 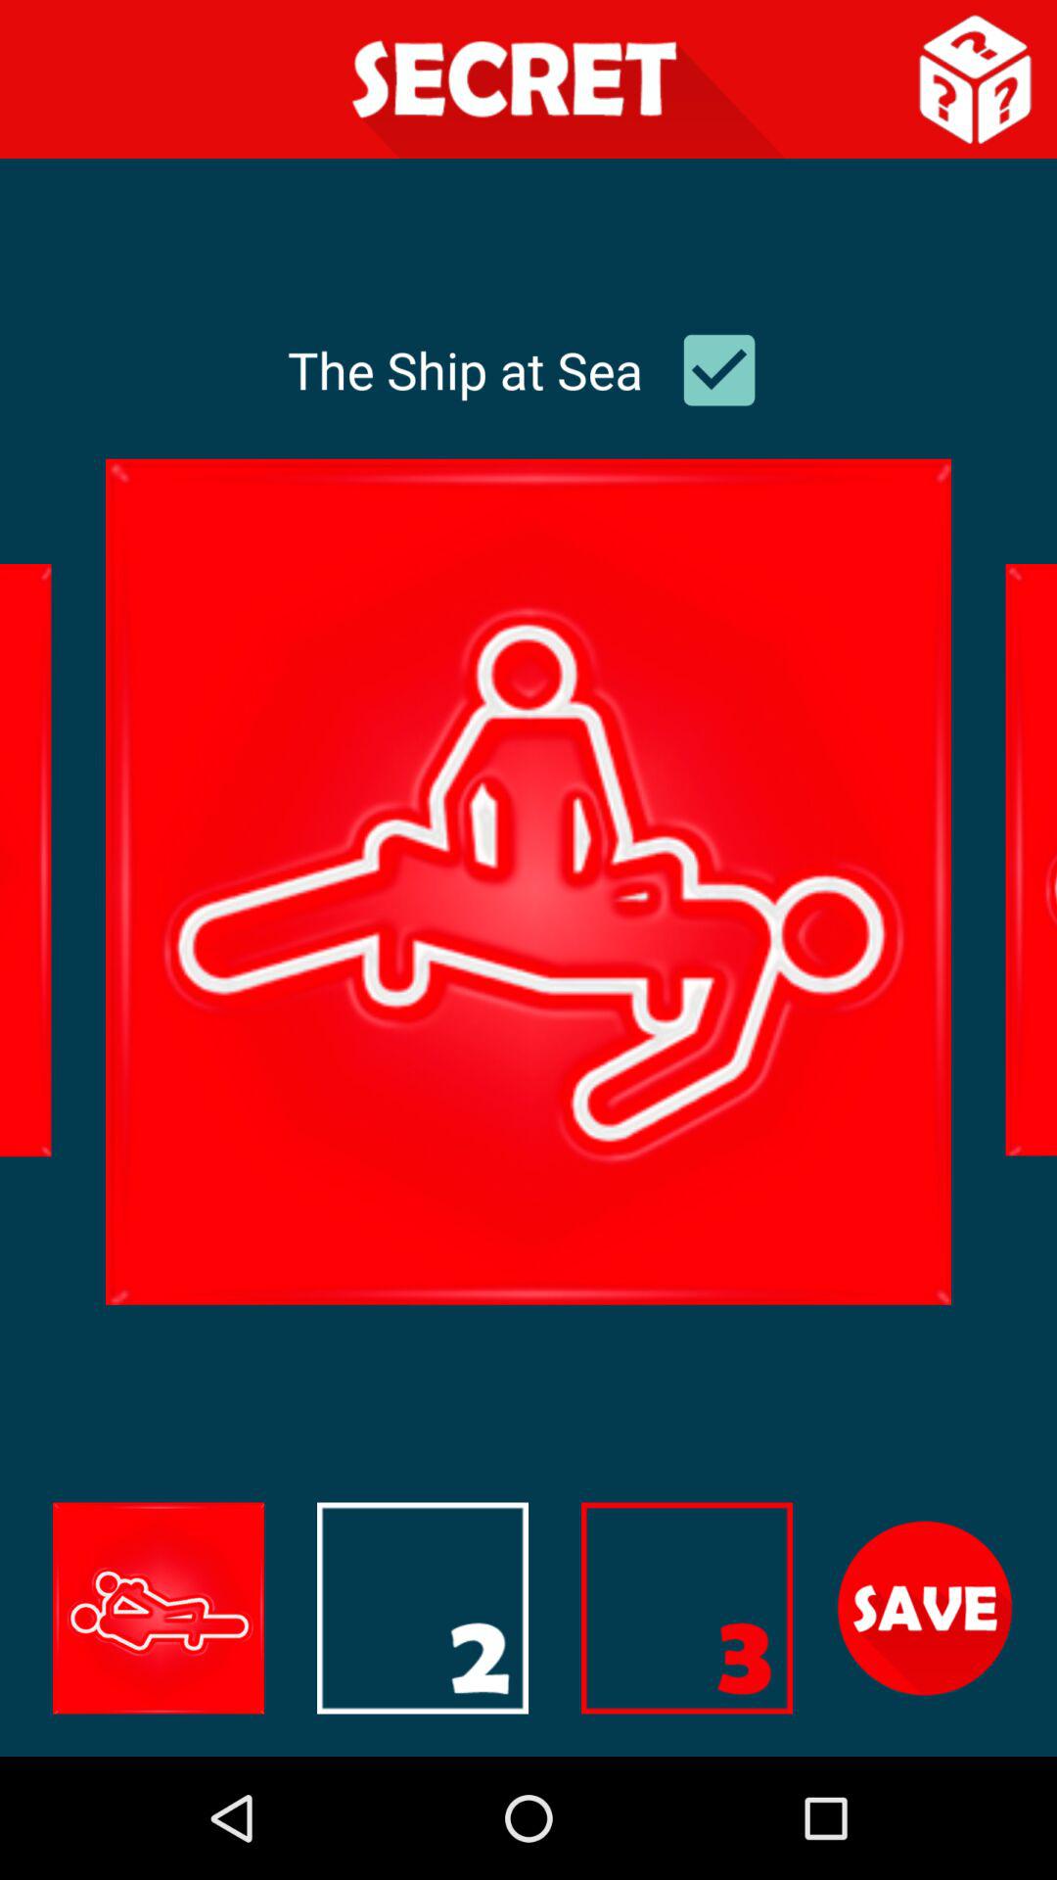 What do you see at coordinates (925, 1608) in the screenshot?
I see `click save` at bounding box center [925, 1608].